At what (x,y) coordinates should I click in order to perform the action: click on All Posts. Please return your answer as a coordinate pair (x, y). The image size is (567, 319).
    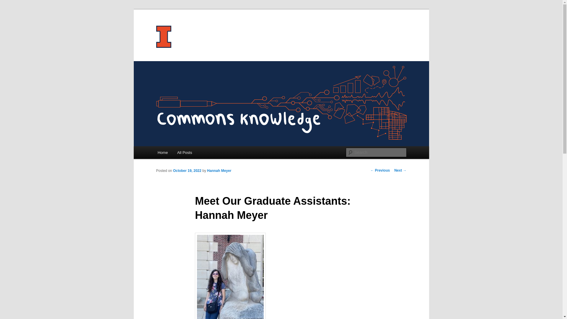
    Looking at the image, I should click on (184, 152).